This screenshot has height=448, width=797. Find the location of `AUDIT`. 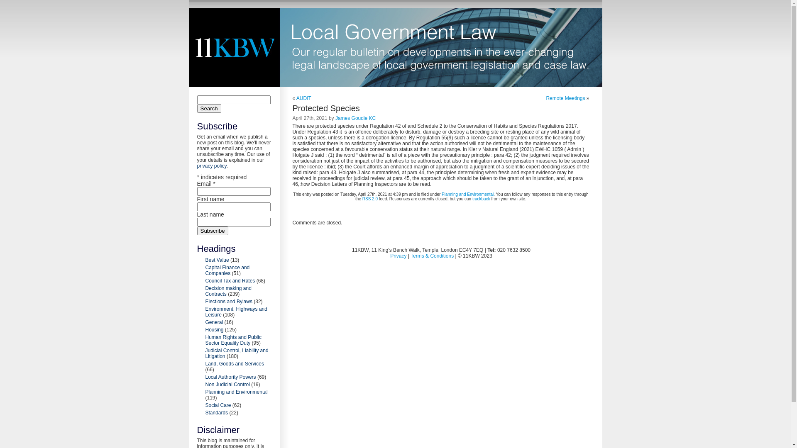

AUDIT is located at coordinates (304, 98).